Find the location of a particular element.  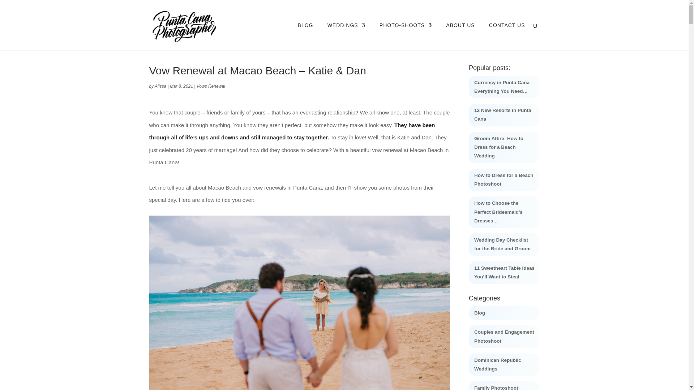

How to Dress for a Beach Photoshoot is located at coordinates (504, 180).